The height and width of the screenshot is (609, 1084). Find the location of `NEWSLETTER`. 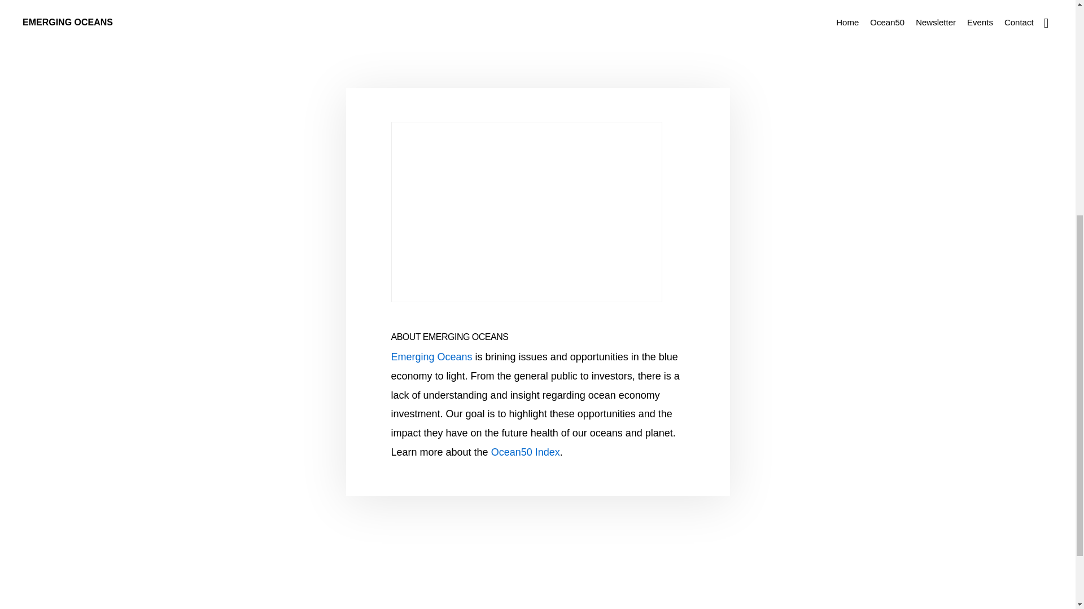

NEWSLETTER is located at coordinates (534, 205).